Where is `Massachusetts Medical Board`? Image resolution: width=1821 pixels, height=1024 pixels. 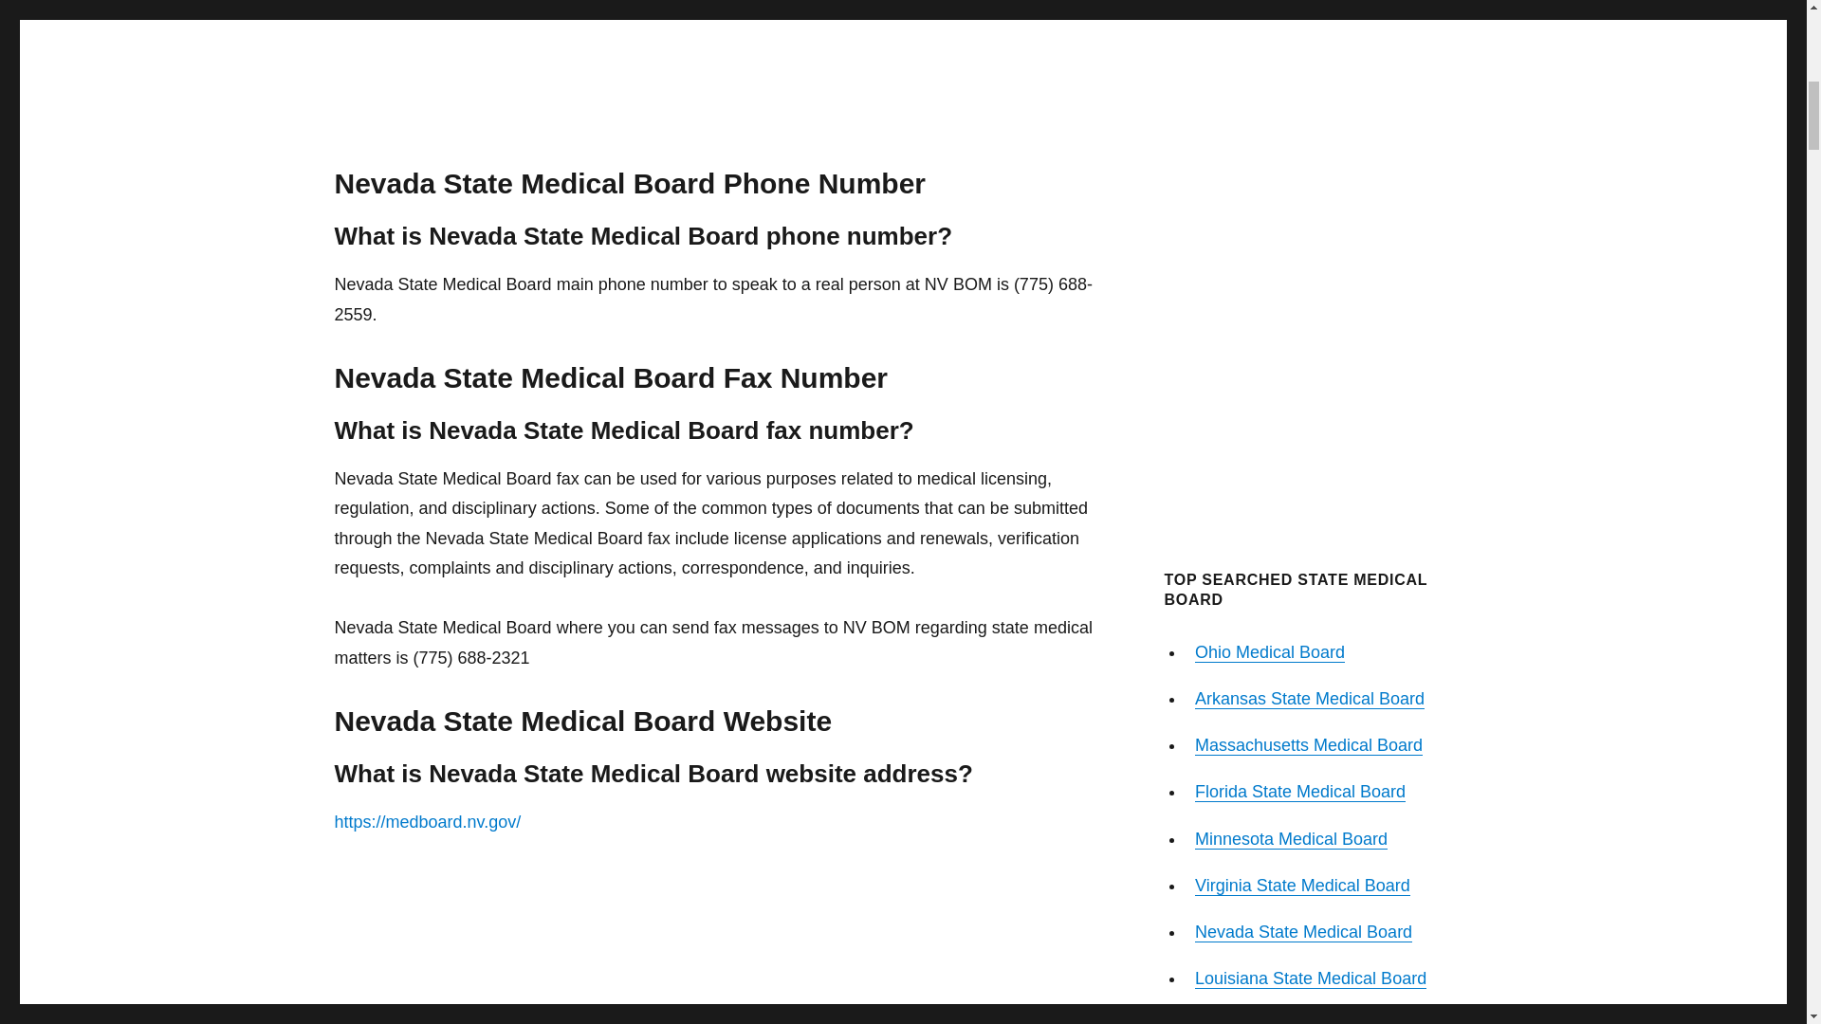
Massachusetts Medical Board is located at coordinates (1308, 745).